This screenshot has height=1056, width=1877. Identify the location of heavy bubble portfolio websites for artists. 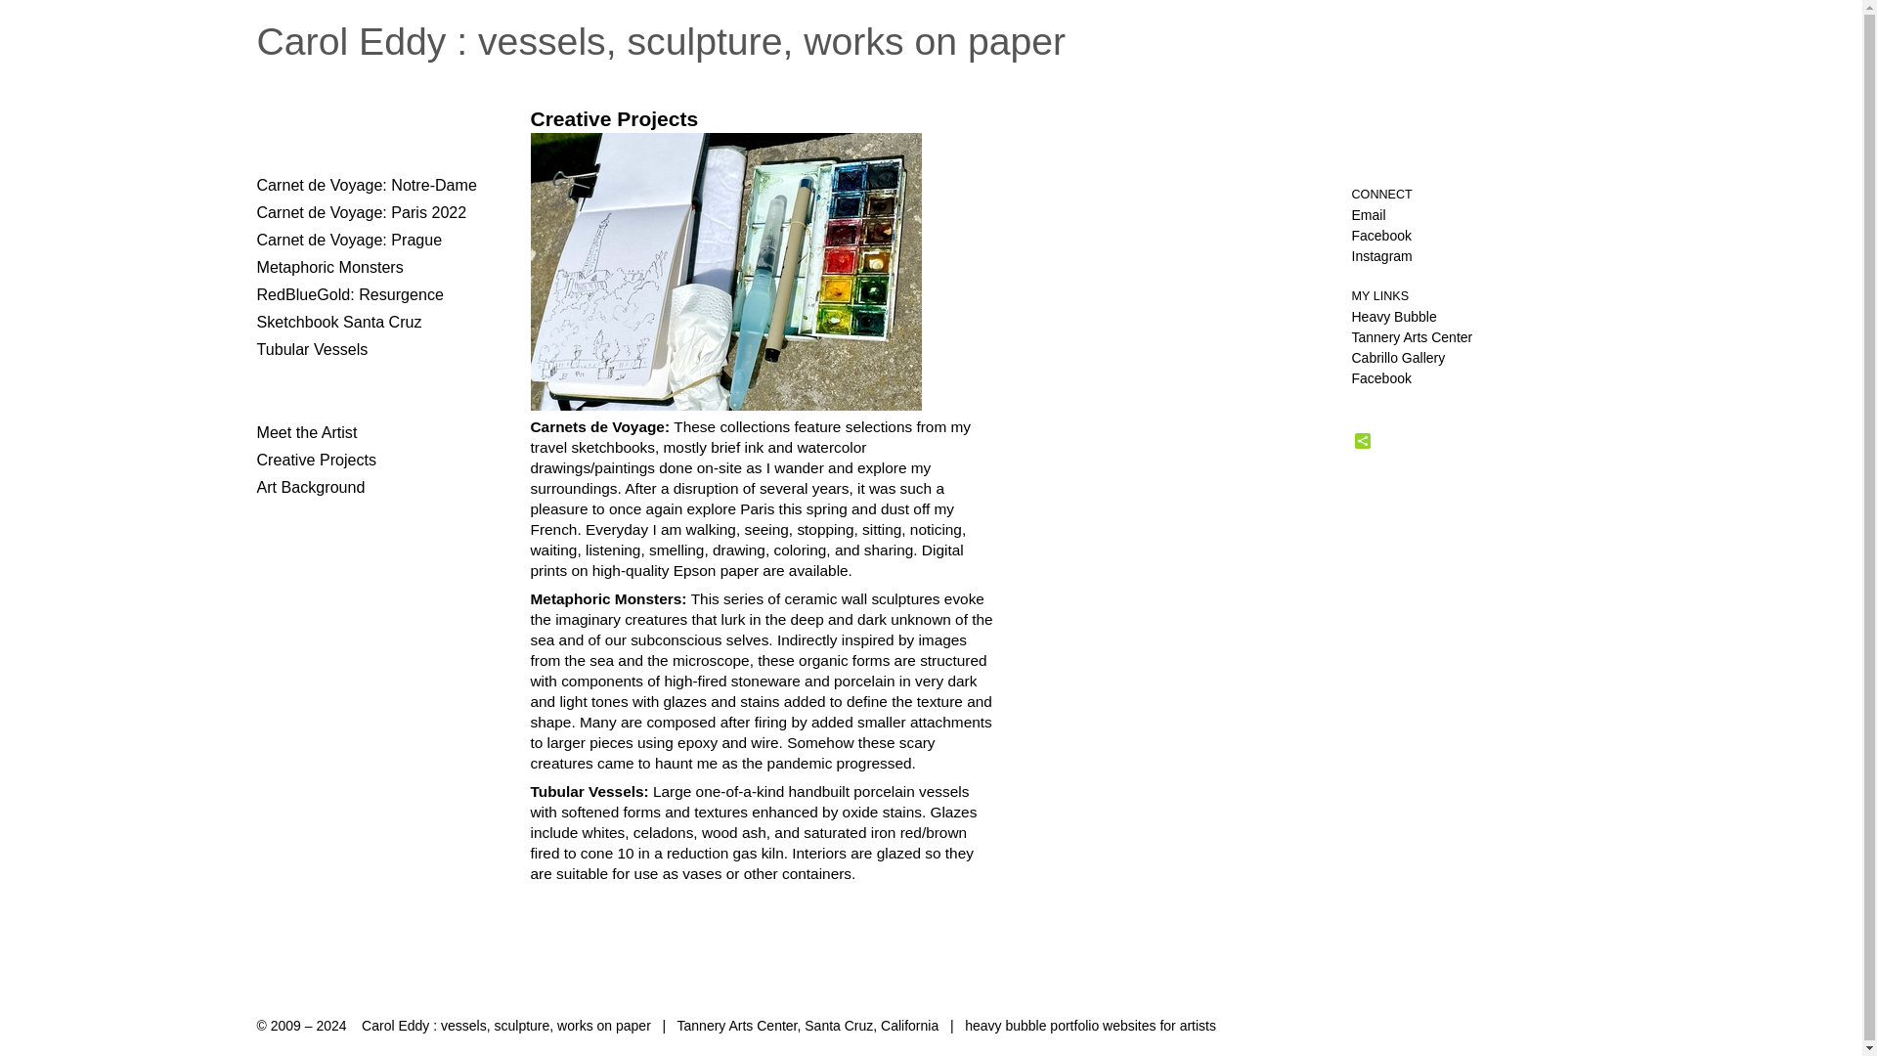
(1090, 1026).